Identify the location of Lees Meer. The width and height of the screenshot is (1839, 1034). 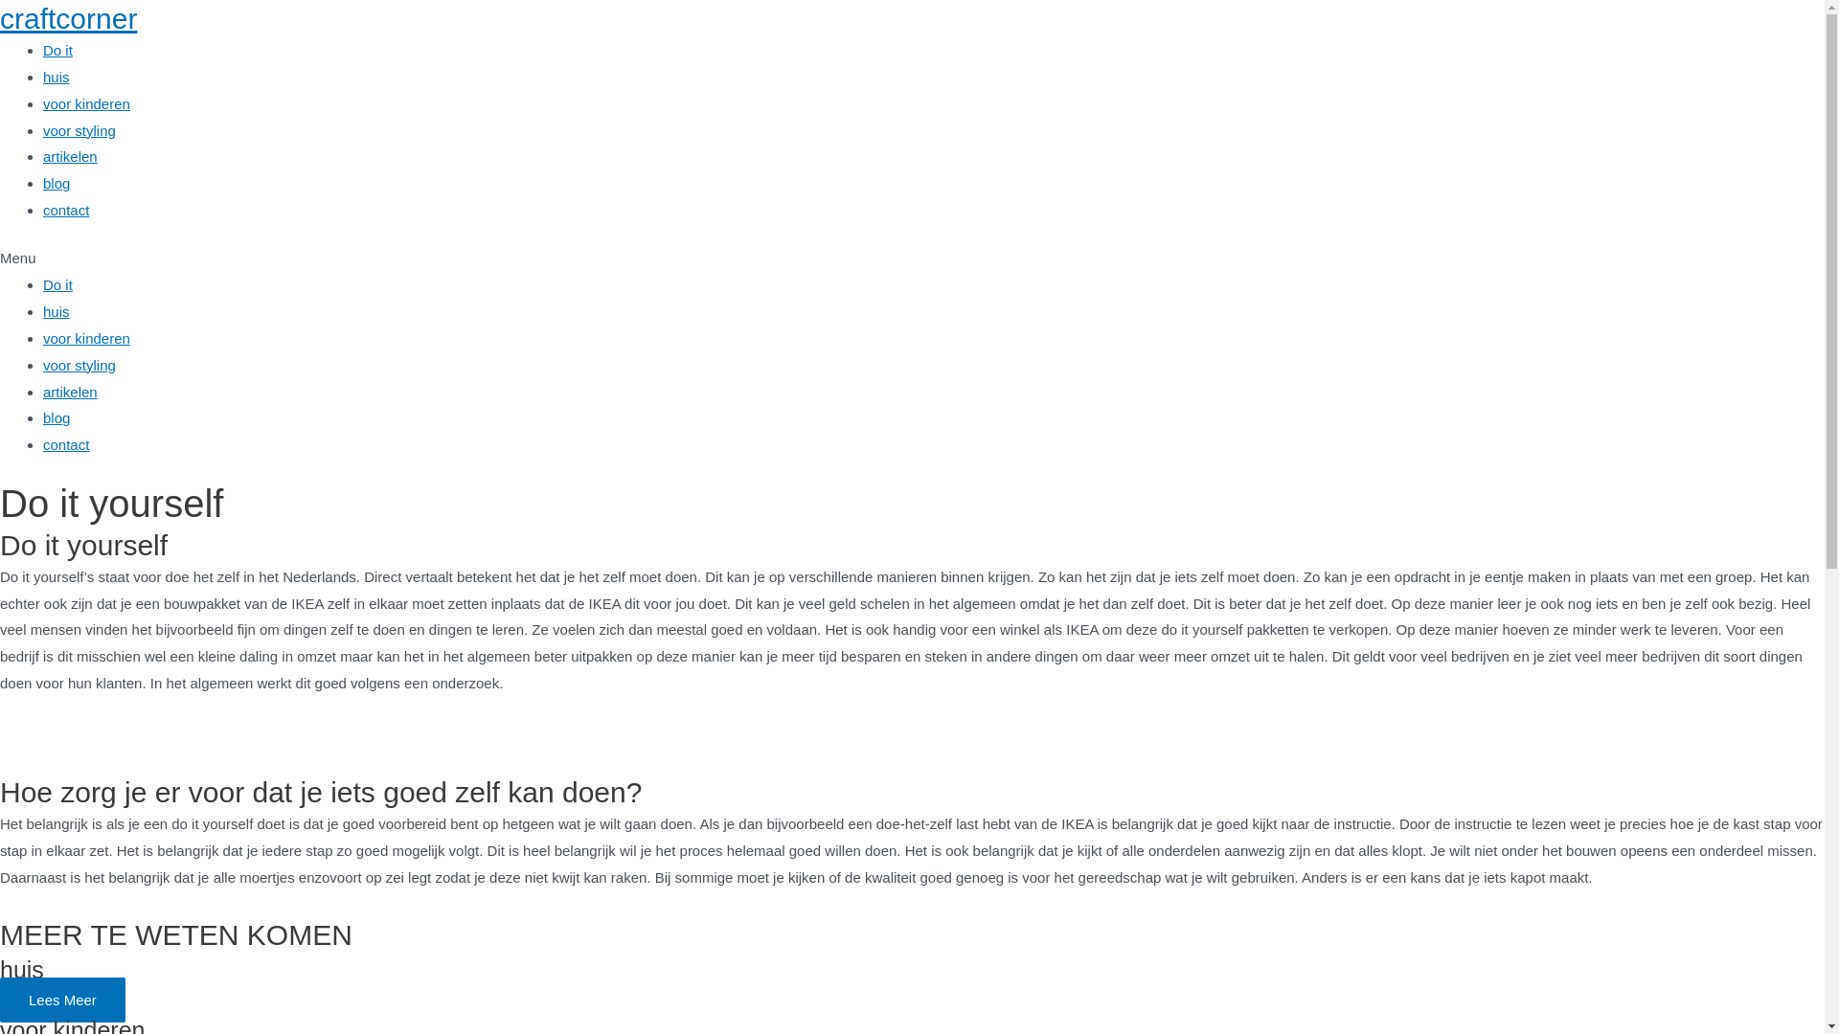
(63, 1000).